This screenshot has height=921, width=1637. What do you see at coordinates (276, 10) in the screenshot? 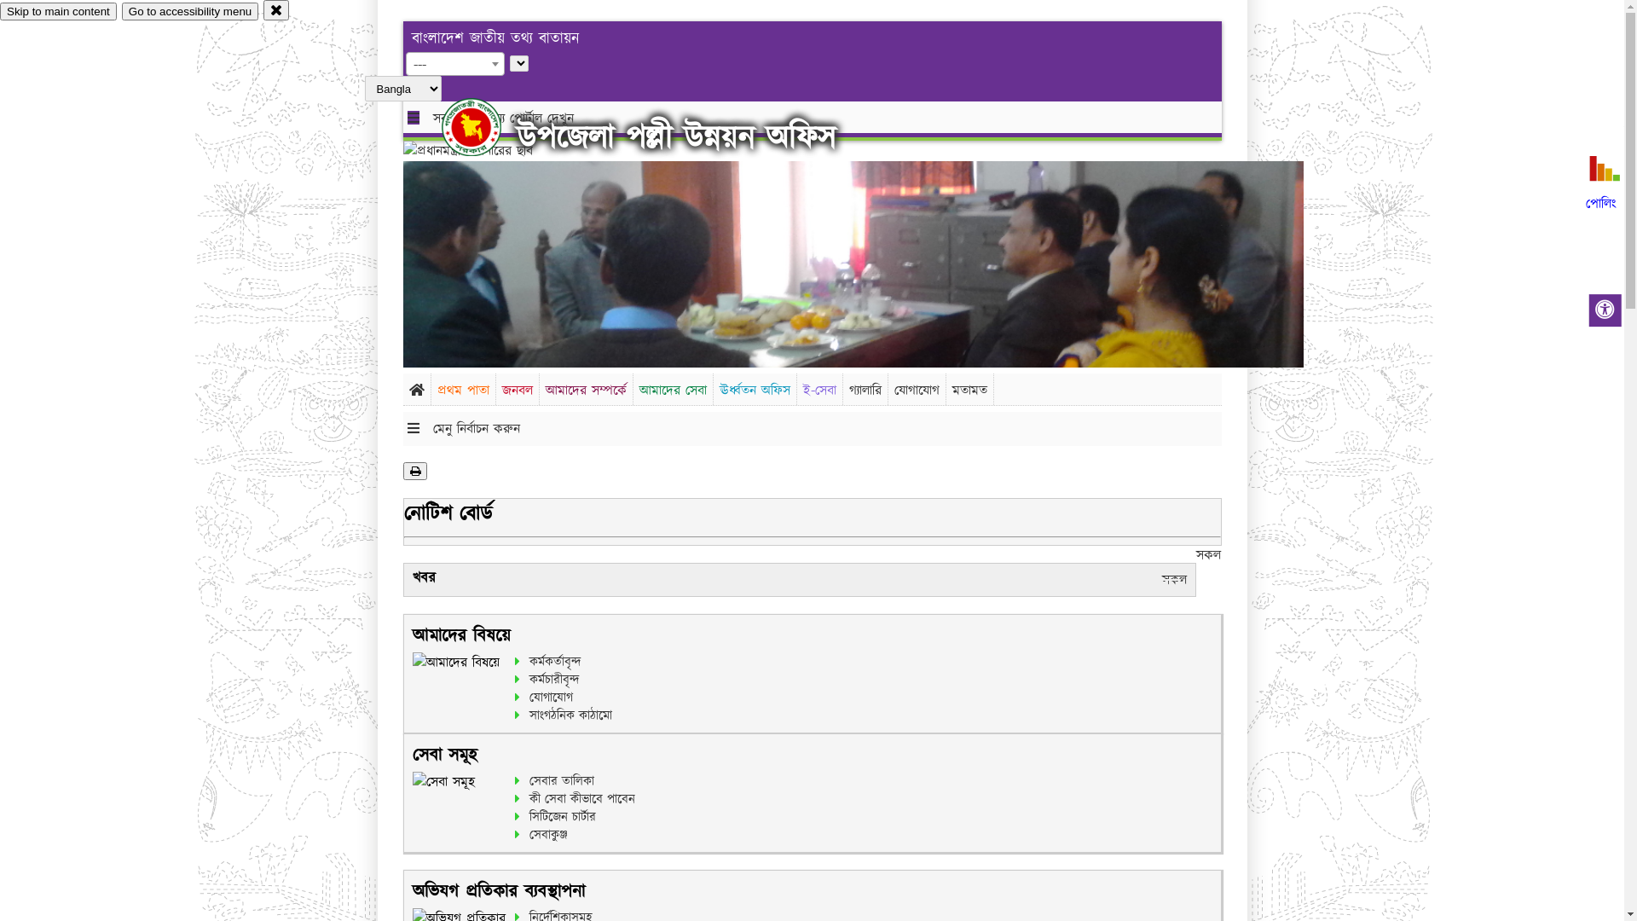
I see `close` at bounding box center [276, 10].